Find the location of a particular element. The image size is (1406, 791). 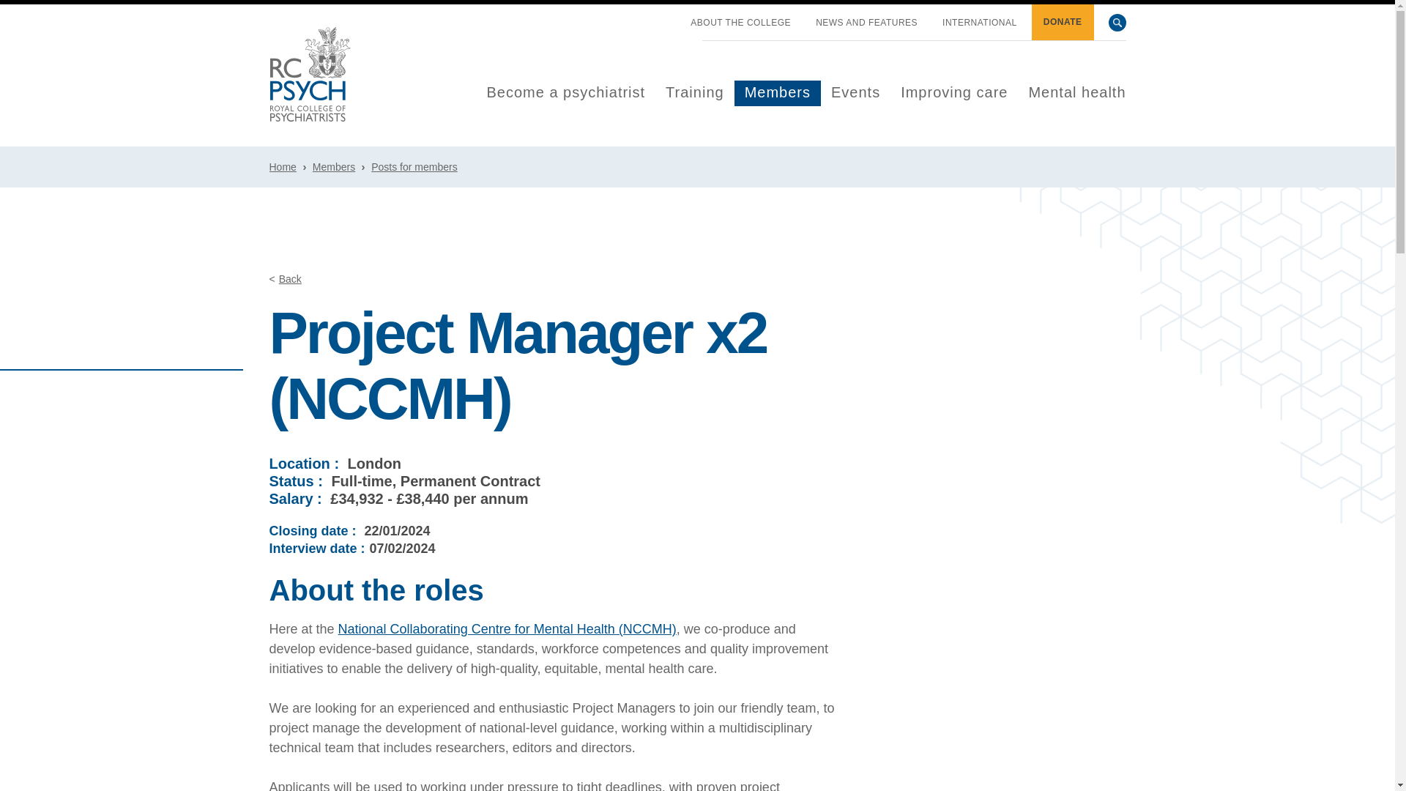

ABOUT THE COLLEGE is located at coordinates (740, 23).